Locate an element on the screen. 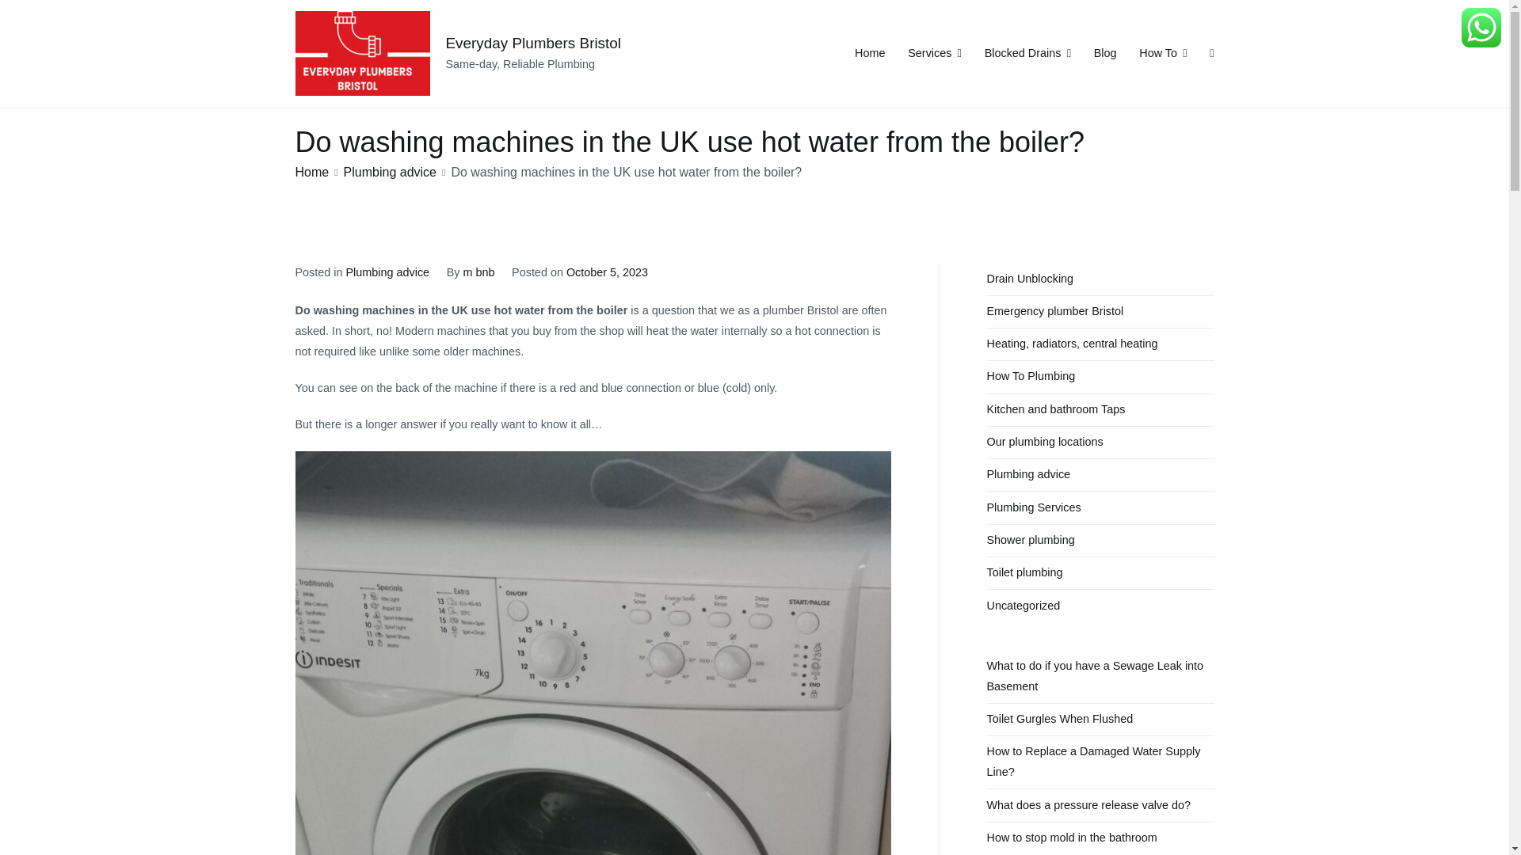 This screenshot has width=1521, height=855. Everyday Plumbers Bristol is located at coordinates (532, 43).